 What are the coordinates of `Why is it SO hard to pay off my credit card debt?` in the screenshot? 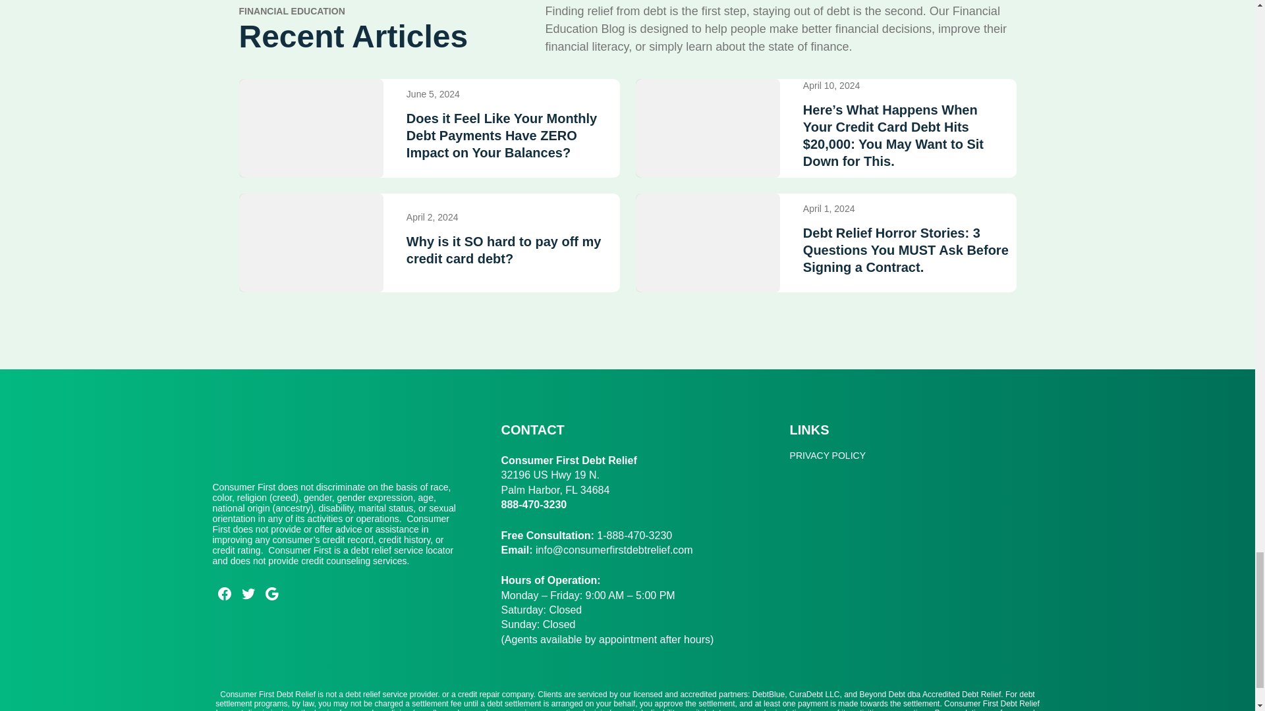 It's located at (509, 250).